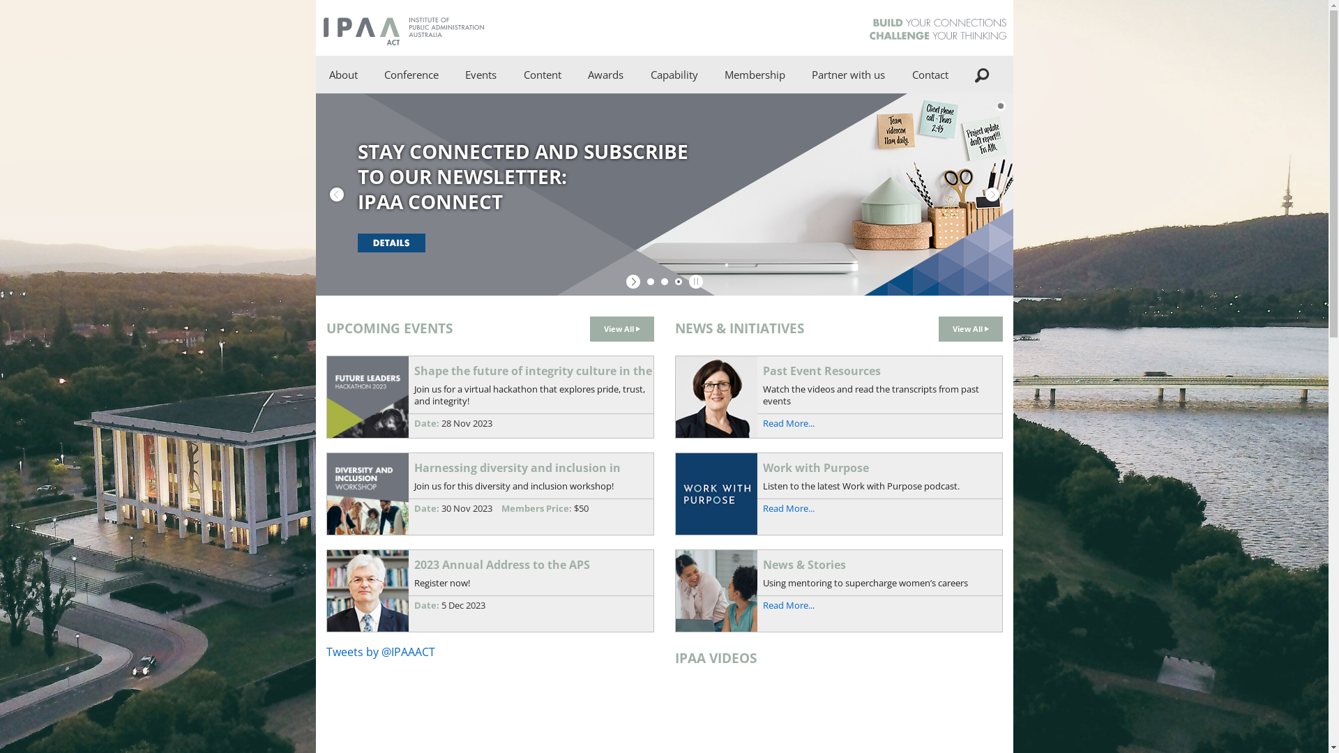 This screenshot has width=1339, height=753. Describe the element at coordinates (789, 508) in the screenshot. I see `Read More...` at that location.